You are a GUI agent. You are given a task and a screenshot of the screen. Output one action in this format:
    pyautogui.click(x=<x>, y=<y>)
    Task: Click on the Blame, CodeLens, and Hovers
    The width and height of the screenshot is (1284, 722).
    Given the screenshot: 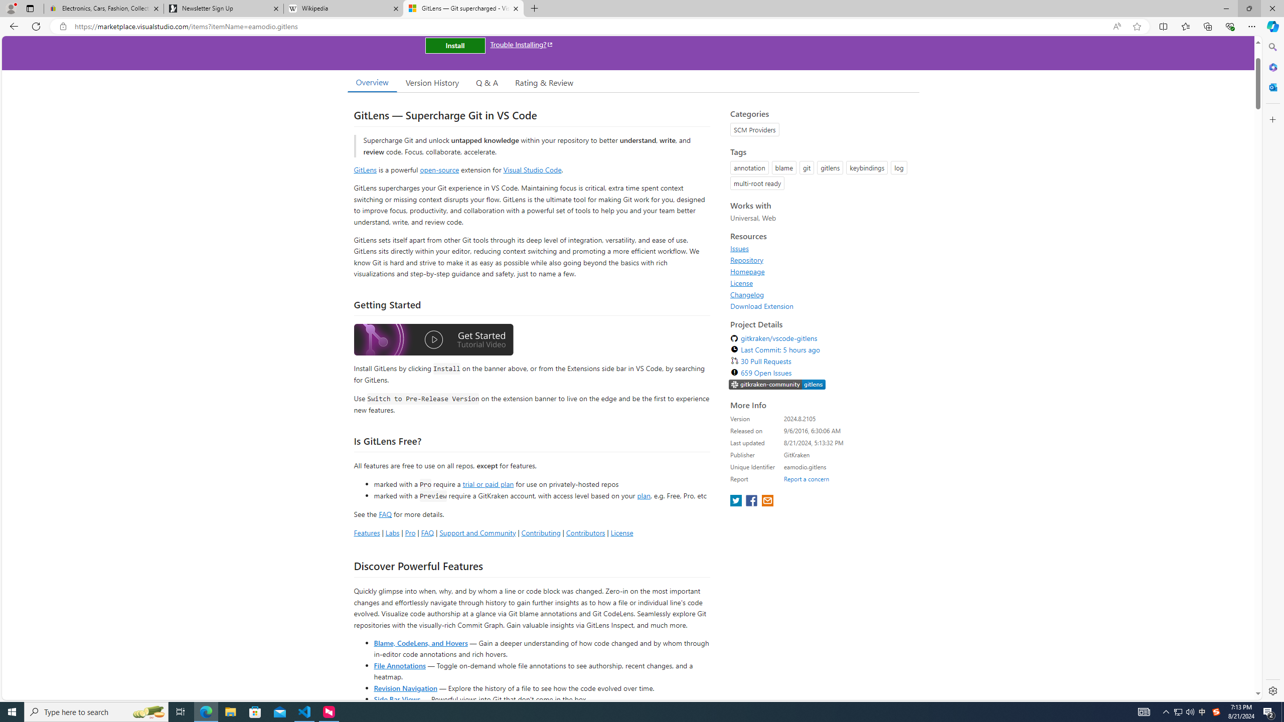 What is the action you would take?
    pyautogui.click(x=420, y=642)
    